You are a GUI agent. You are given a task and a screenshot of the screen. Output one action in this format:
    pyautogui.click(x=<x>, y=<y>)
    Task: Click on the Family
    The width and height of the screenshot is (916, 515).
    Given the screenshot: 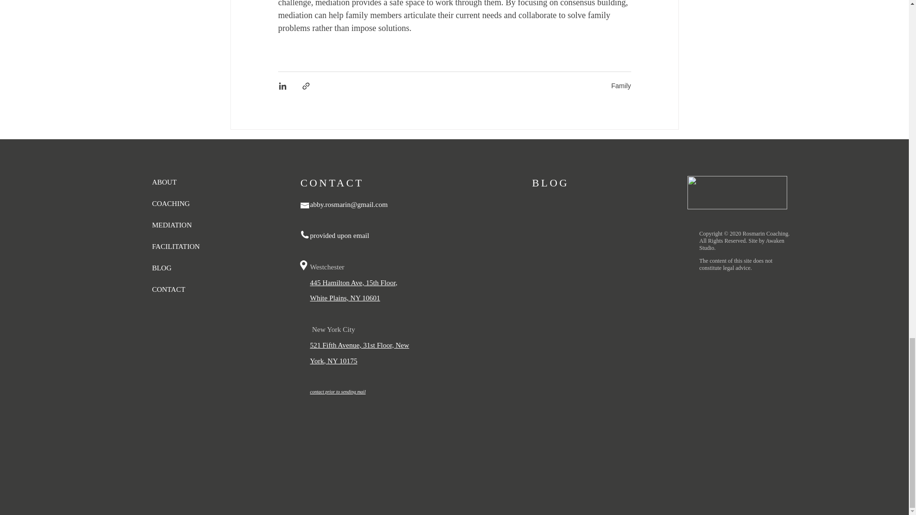 What is the action you would take?
    pyautogui.click(x=621, y=85)
    